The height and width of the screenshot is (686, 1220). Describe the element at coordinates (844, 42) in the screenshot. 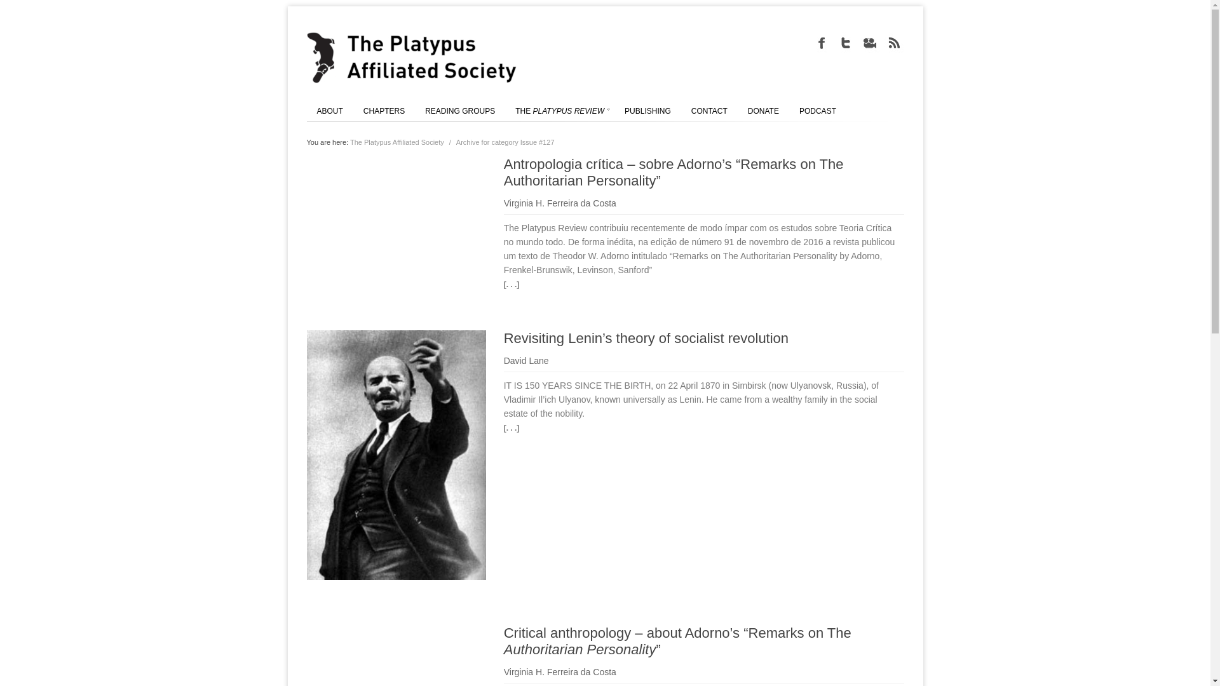

I see `Twitter` at that location.